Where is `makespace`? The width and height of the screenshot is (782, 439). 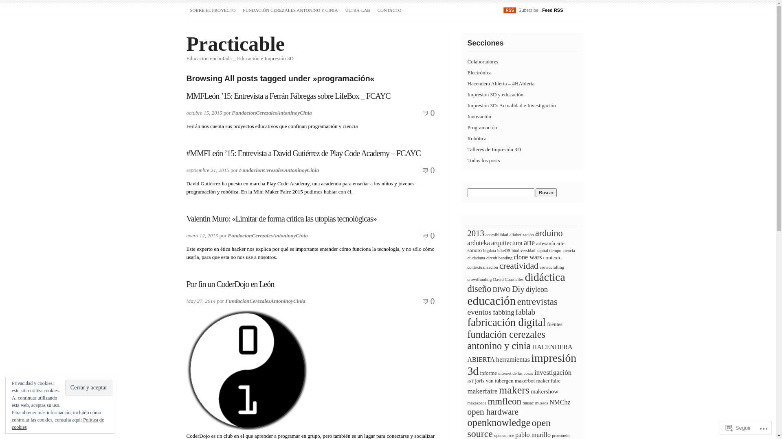 makespace is located at coordinates (477, 403).